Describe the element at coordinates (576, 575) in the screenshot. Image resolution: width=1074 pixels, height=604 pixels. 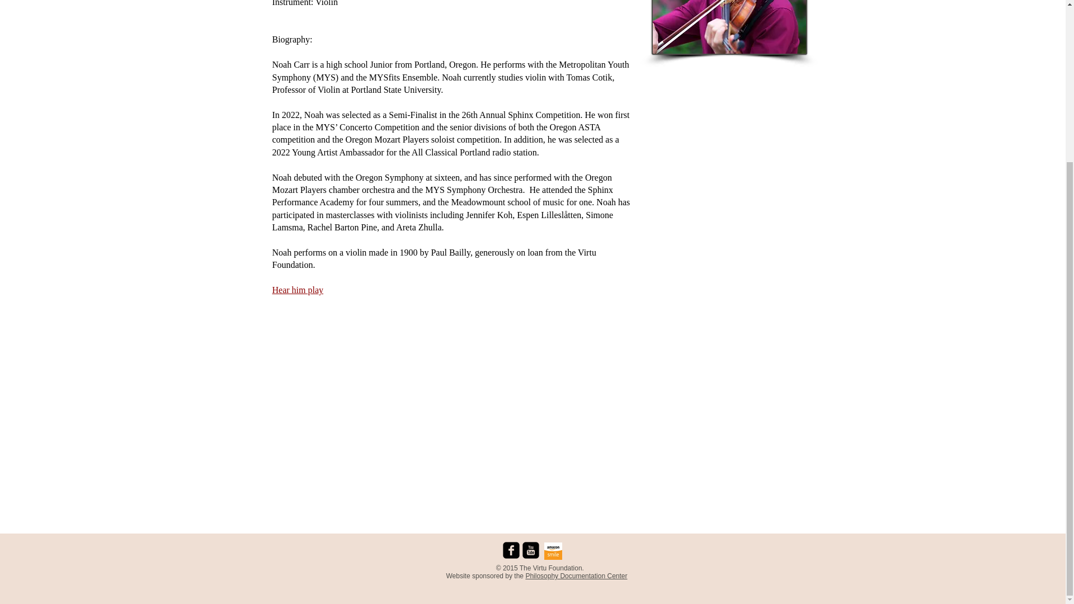
I see `Philosophy Documentation Center` at that location.